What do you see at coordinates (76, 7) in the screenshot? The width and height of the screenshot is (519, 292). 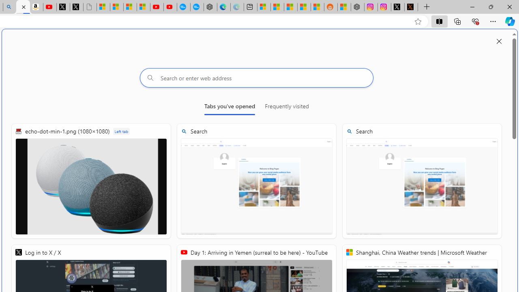 I see `X` at bounding box center [76, 7].